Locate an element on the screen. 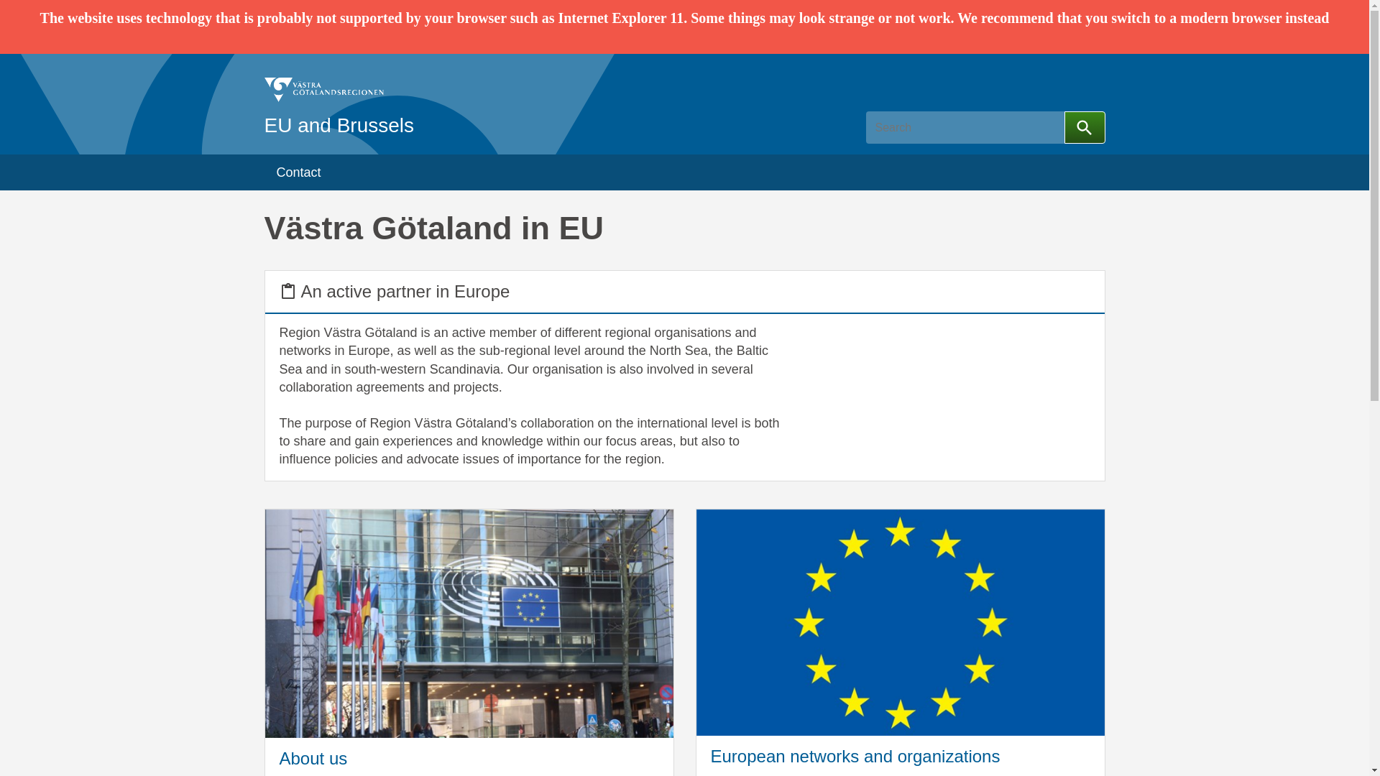  About us is located at coordinates (469, 757).